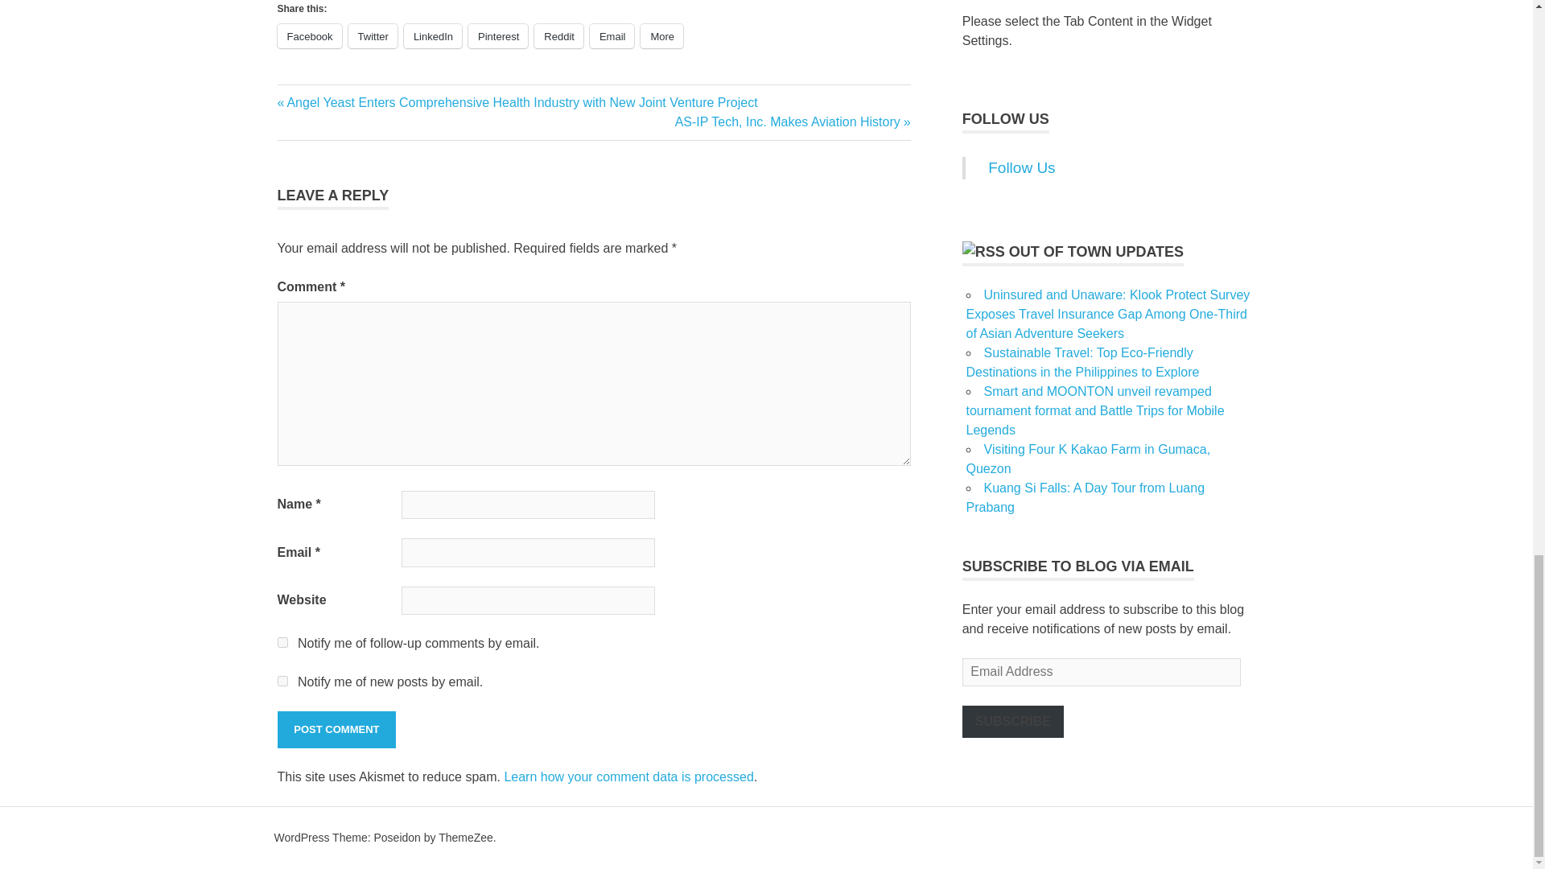 The height and width of the screenshot is (869, 1545). Describe the element at coordinates (373, 36) in the screenshot. I see `Click to share on Twitter` at that location.